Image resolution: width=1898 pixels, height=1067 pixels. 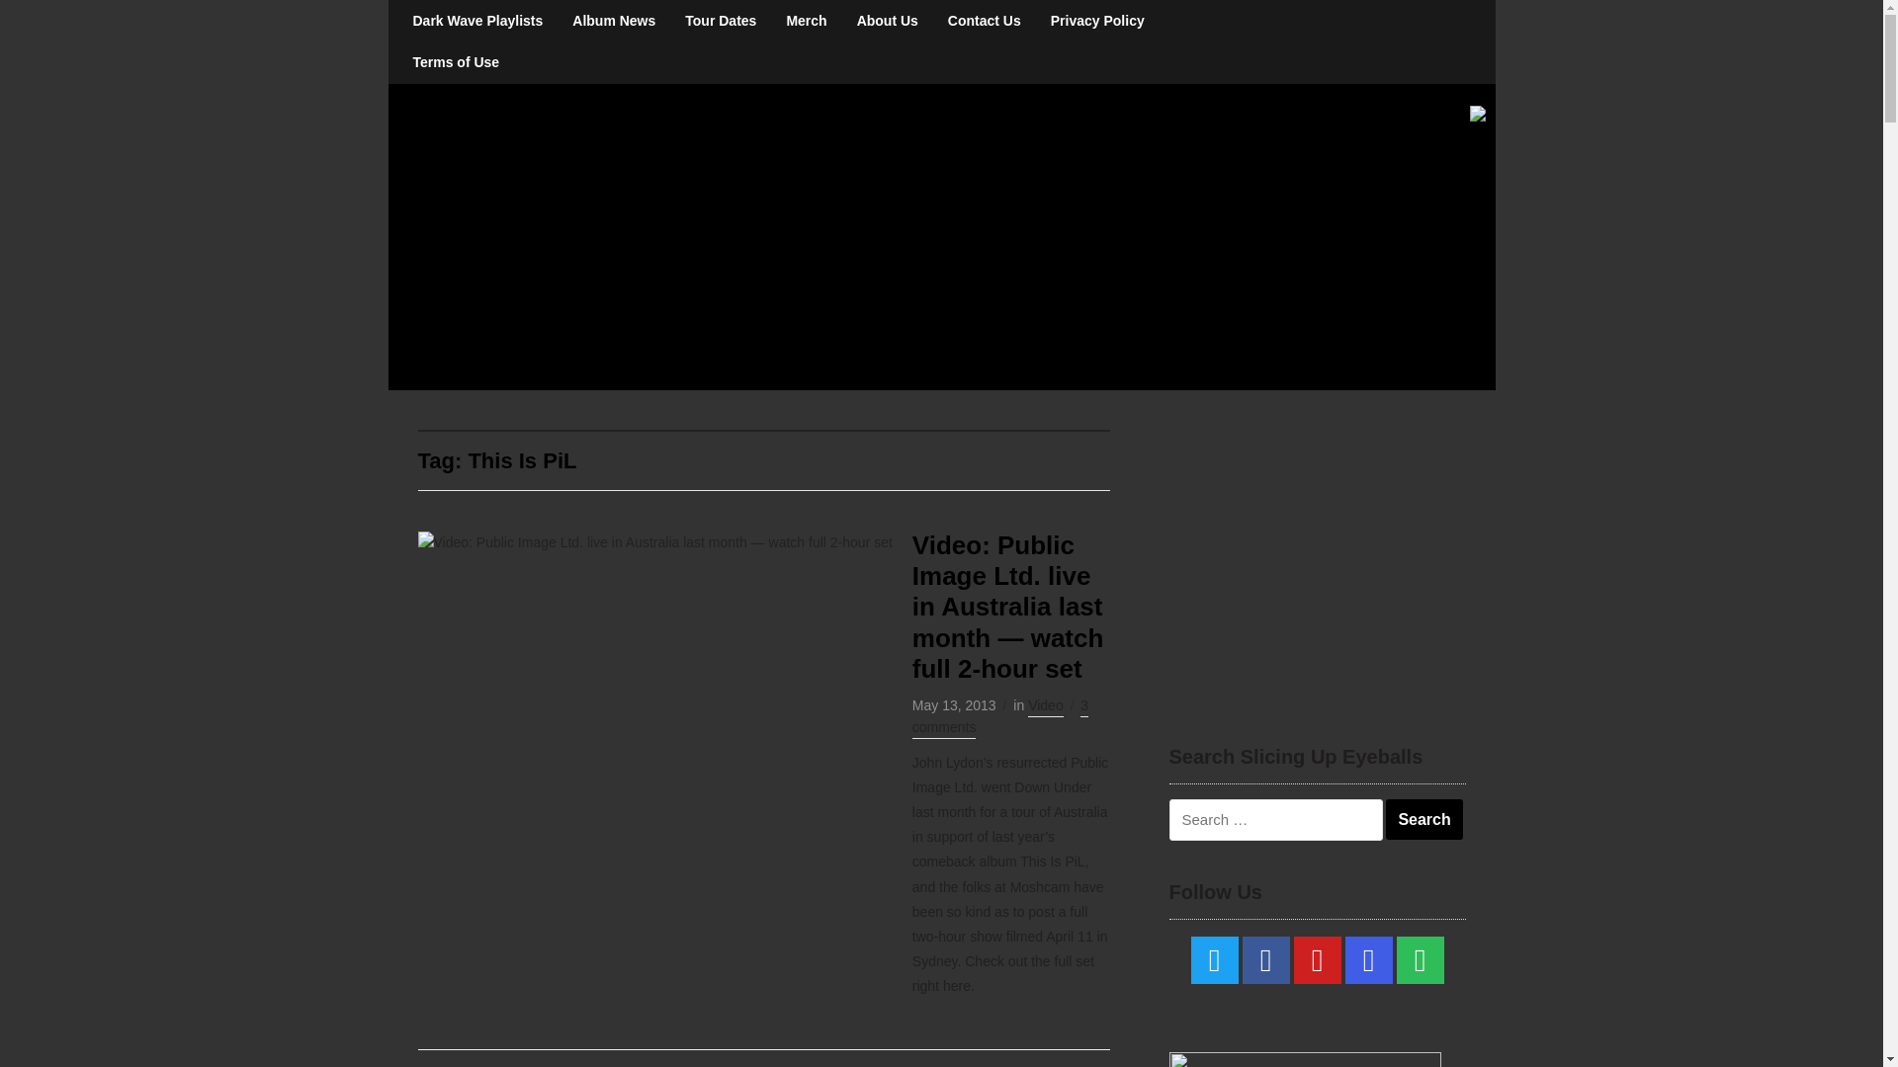 I want to click on Terms of Use, so click(x=455, y=62).